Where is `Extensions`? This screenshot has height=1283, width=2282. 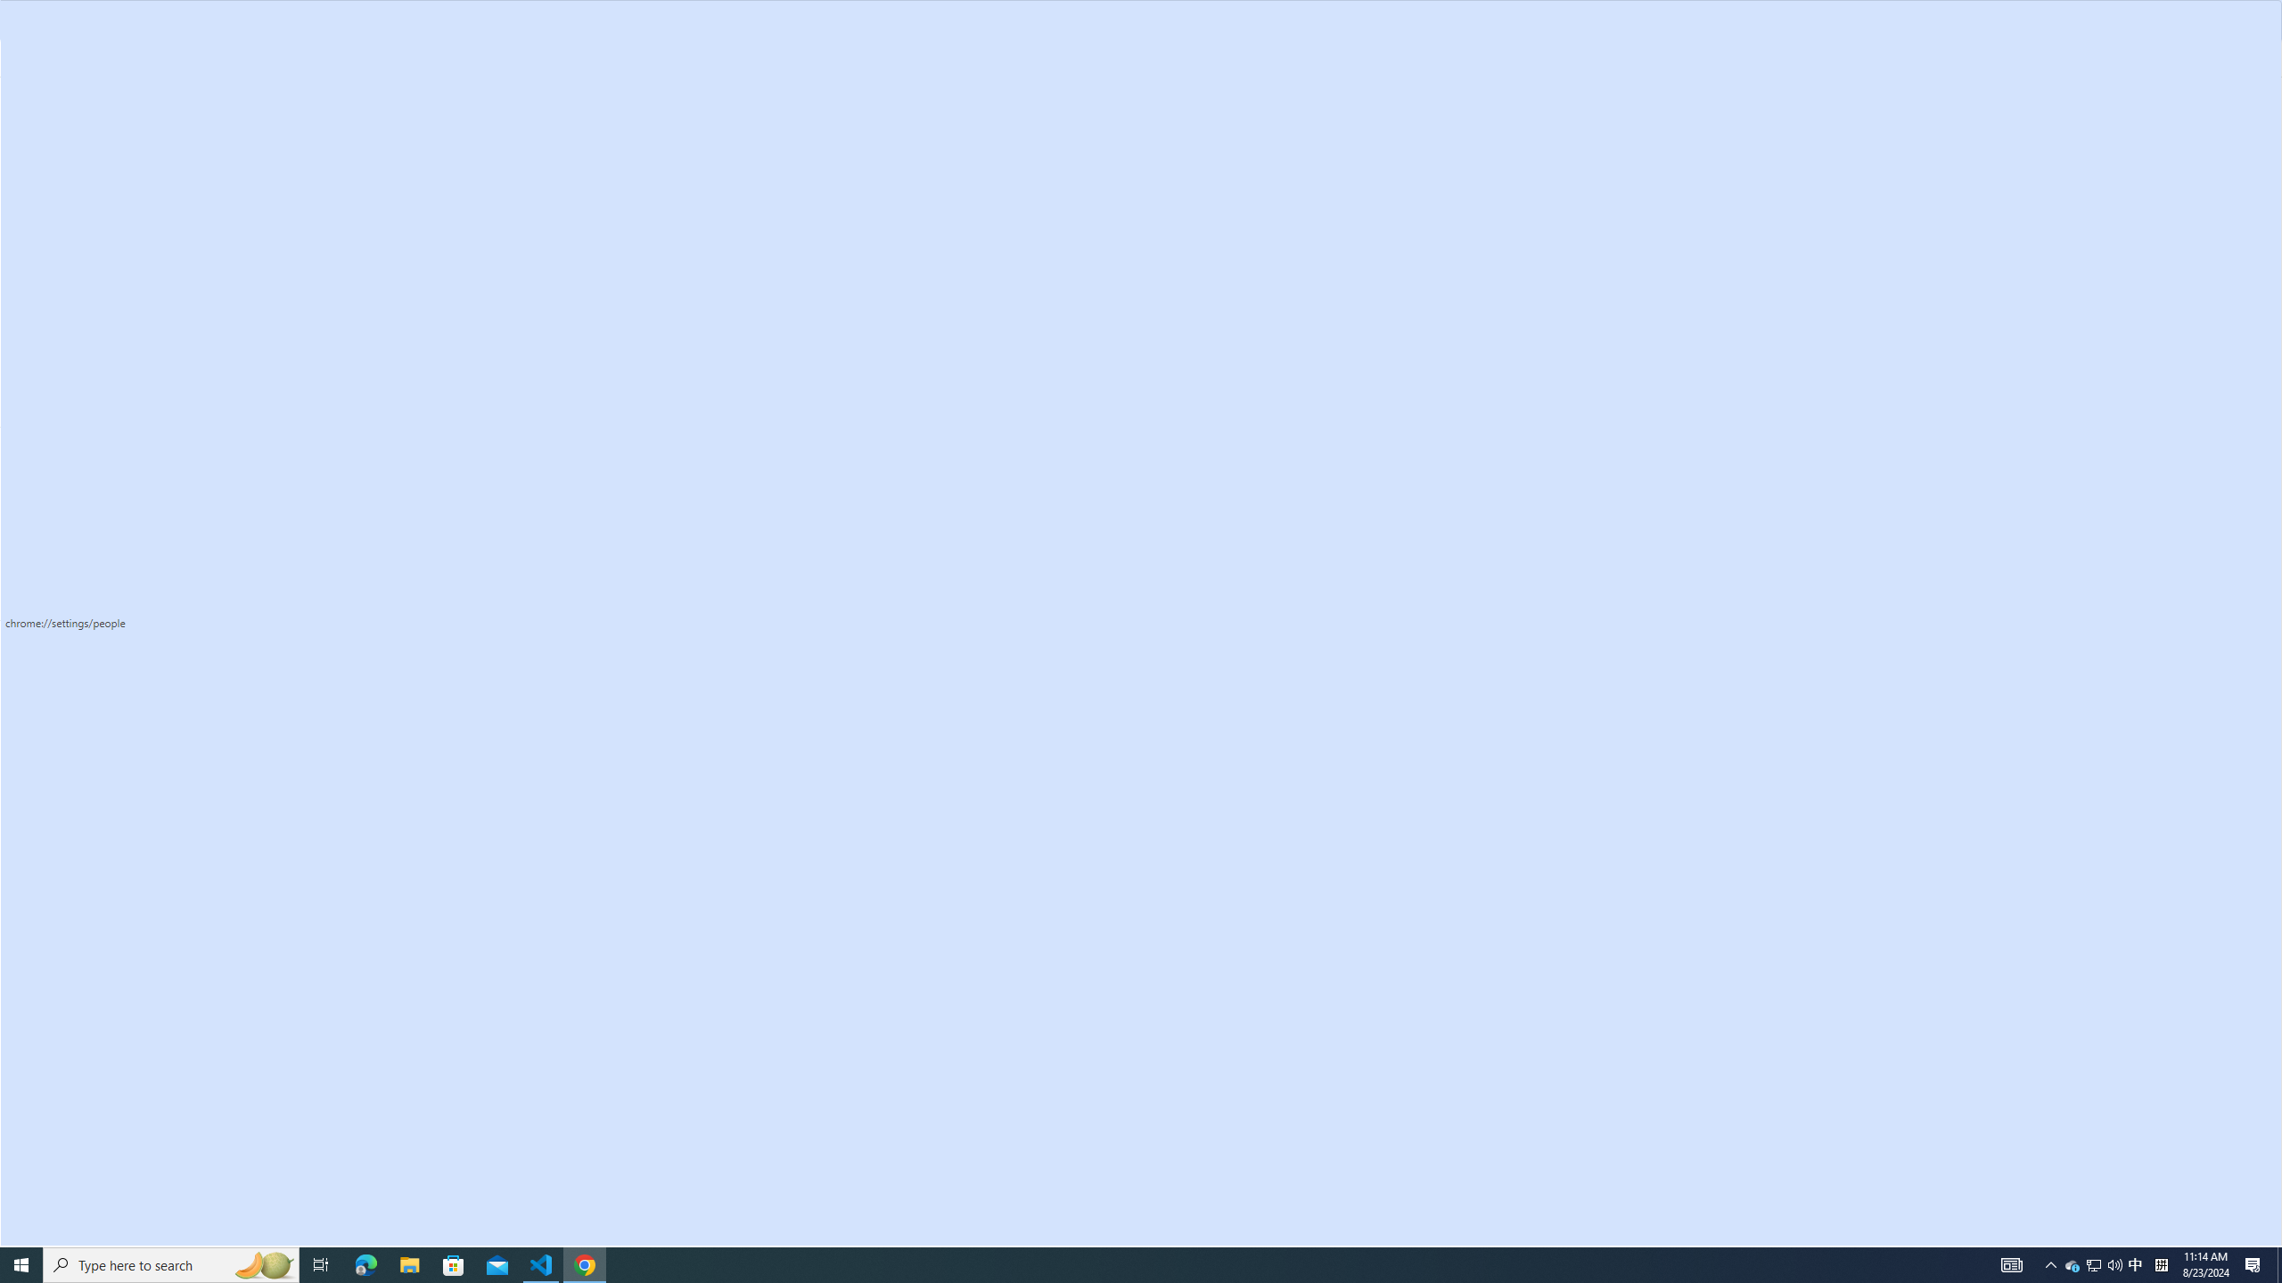
Extensions is located at coordinates (111, 645).